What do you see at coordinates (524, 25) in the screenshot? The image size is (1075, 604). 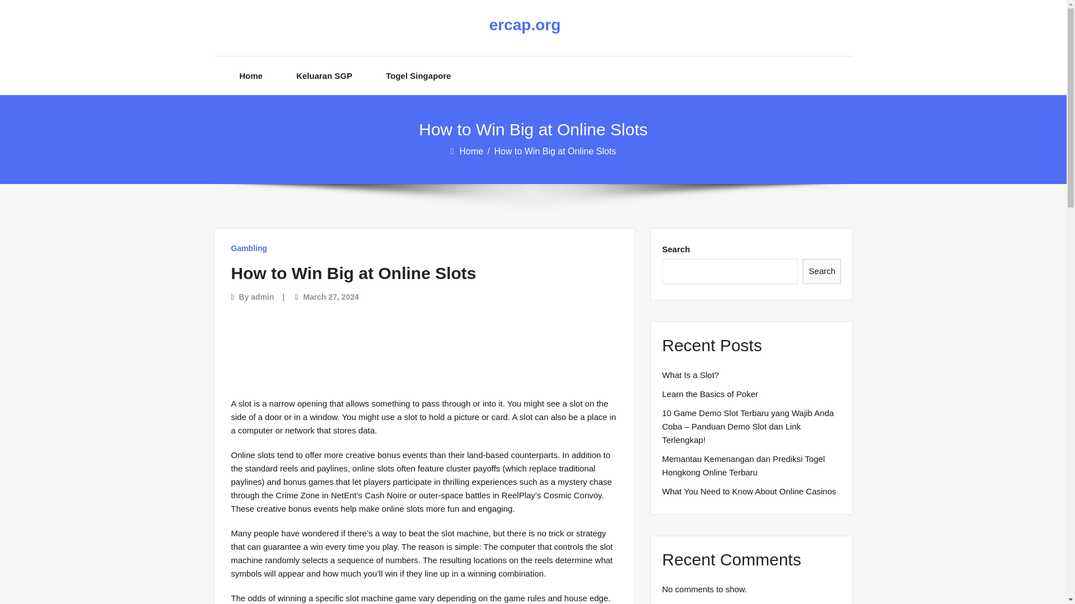 I see `ercap.org` at bounding box center [524, 25].